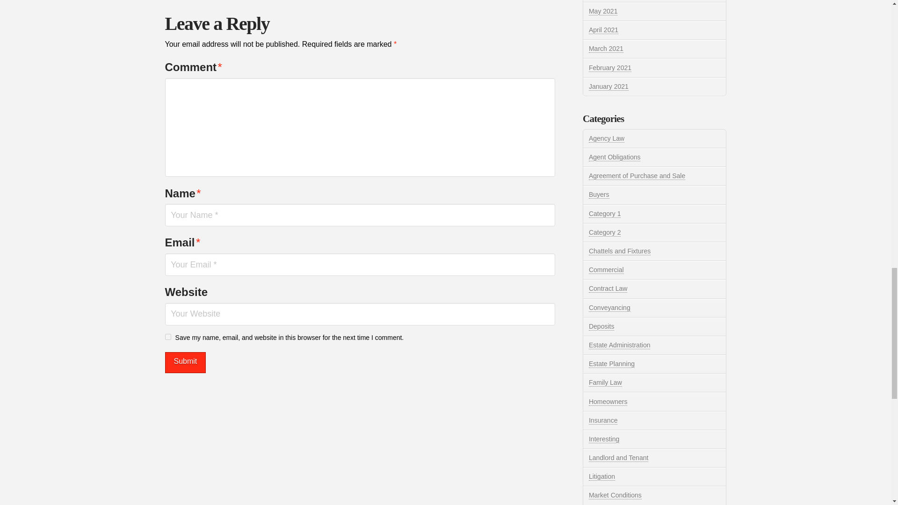  What do you see at coordinates (185, 362) in the screenshot?
I see `Submit` at bounding box center [185, 362].